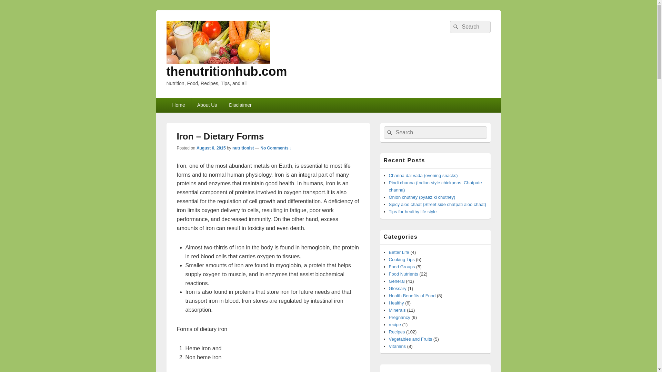  I want to click on About Us, so click(207, 105).